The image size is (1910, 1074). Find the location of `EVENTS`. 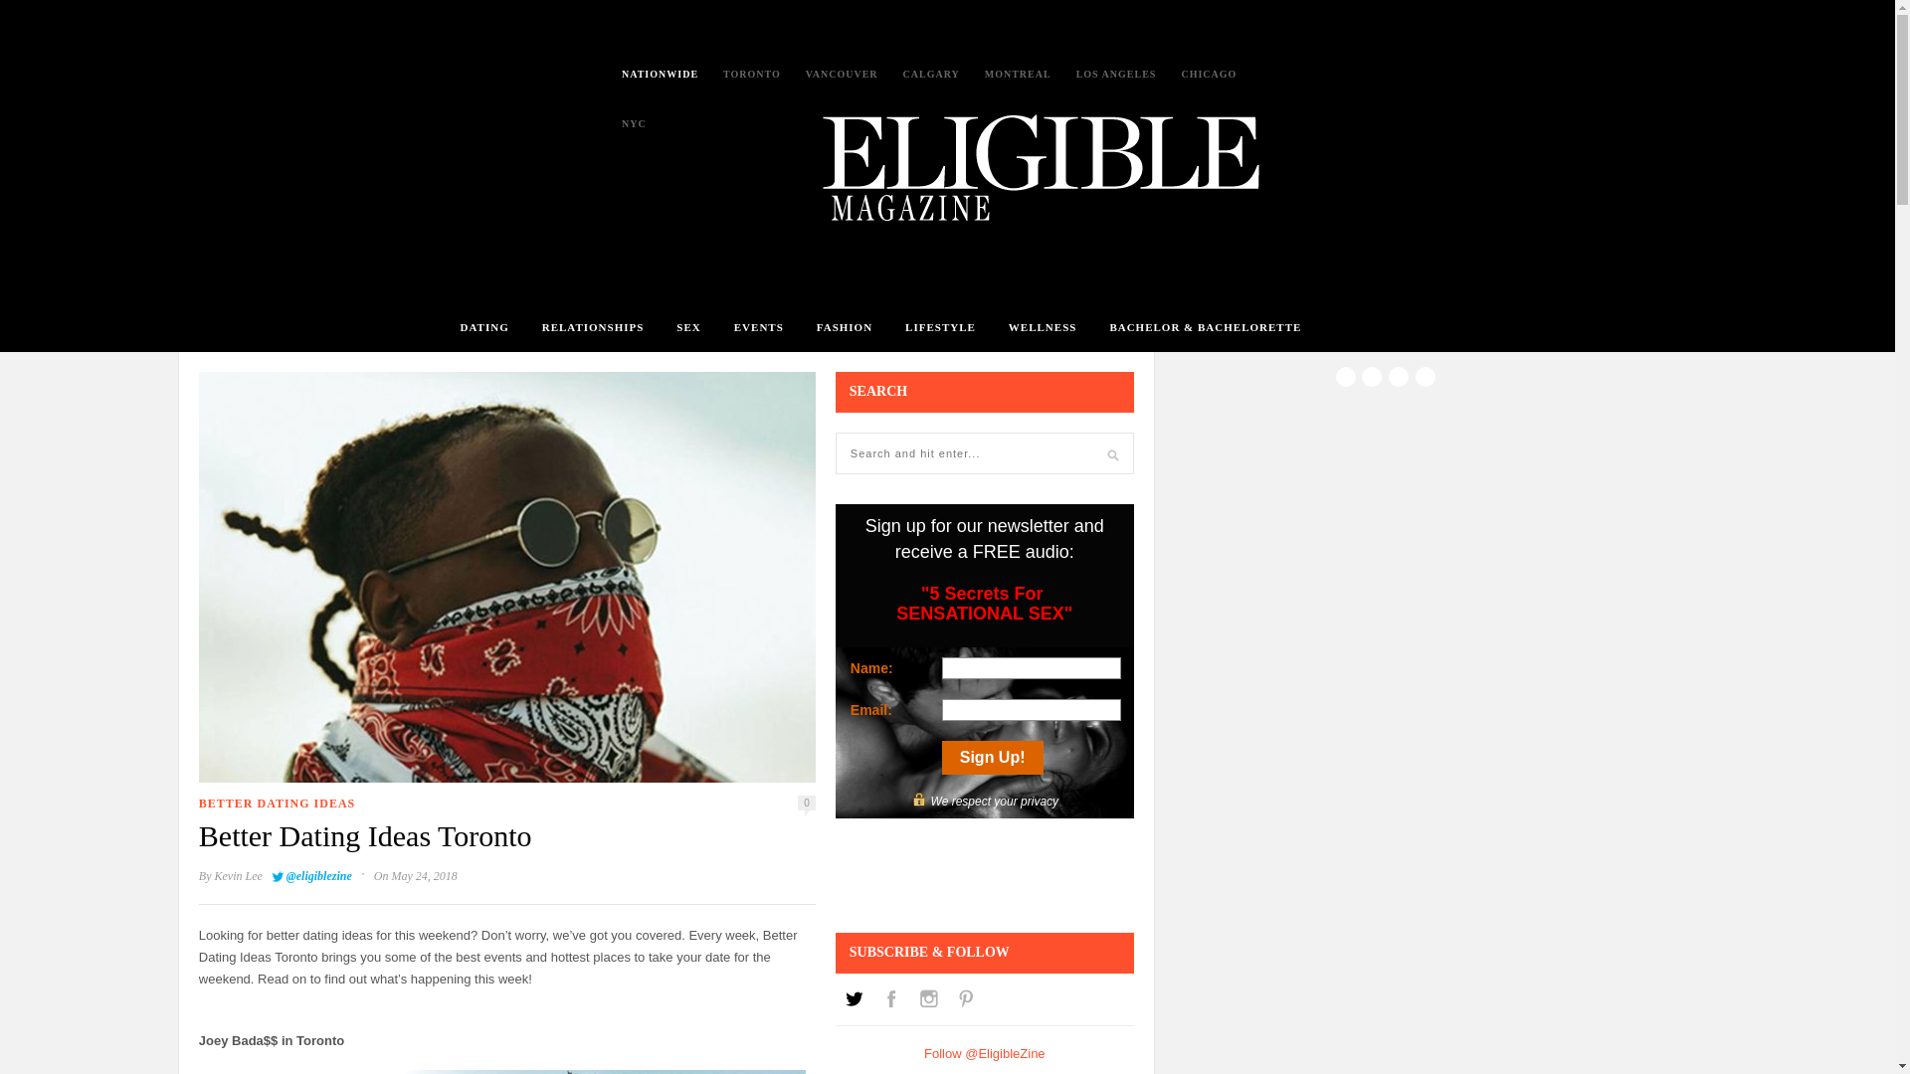

EVENTS is located at coordinates (758, 326).